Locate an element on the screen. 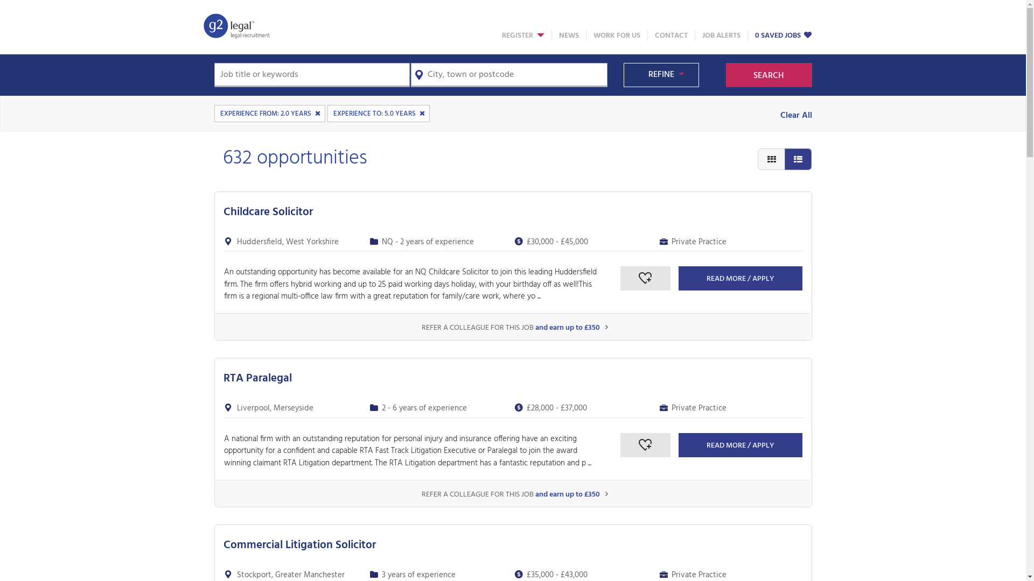 This screenshot has height=581, width=1034. READ MORE / APPLY is located at coordinates (741, 279).